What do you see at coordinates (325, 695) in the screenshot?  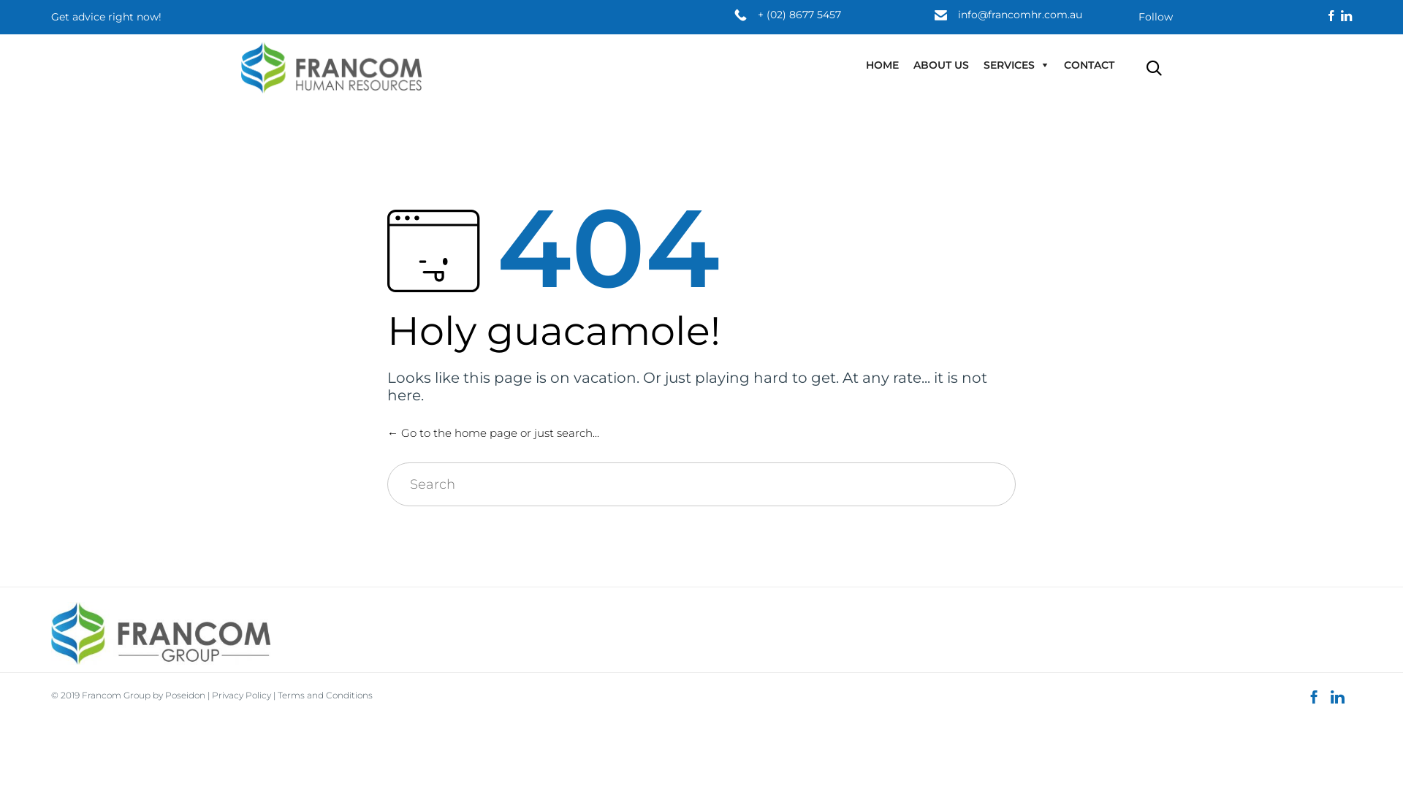 I see `Terms and Conditions` at bounding box center [325, 695].